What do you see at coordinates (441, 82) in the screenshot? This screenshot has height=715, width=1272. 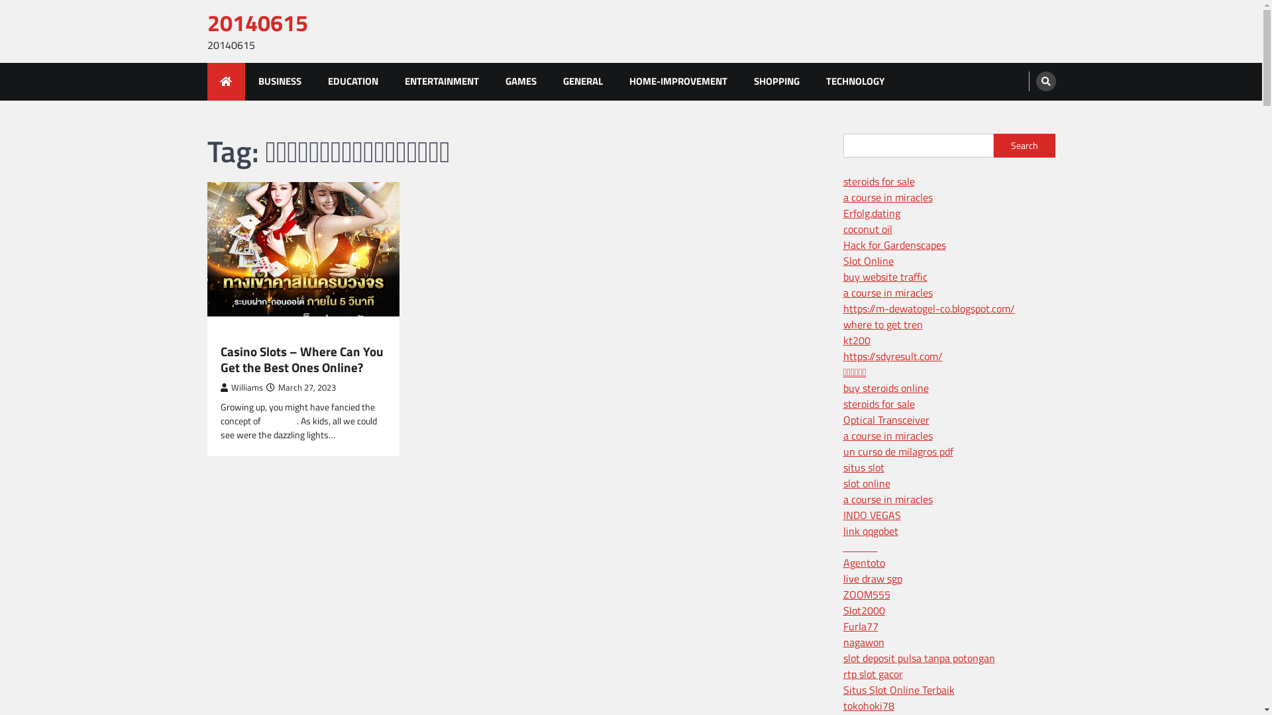 I see `ENTERTAINMENT` at bounding box center [441, 82].